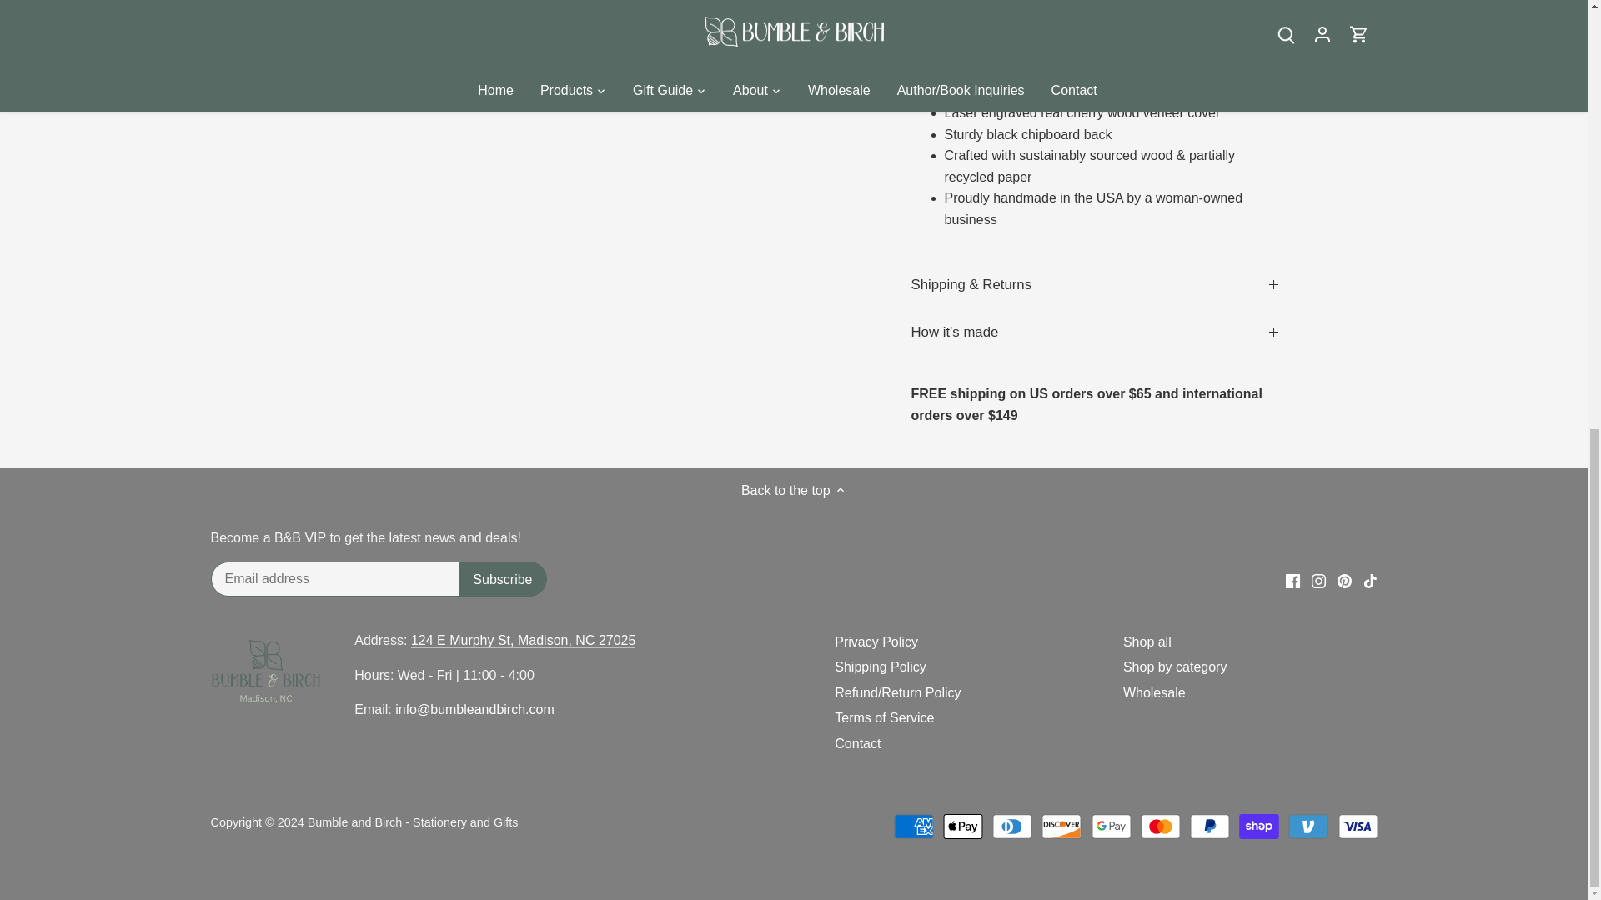 The image size is (1601, 900). What do you see at coordinates (1317, 582) in the screenshot?
I see `Instagram` at bounding box center [1317, 582].